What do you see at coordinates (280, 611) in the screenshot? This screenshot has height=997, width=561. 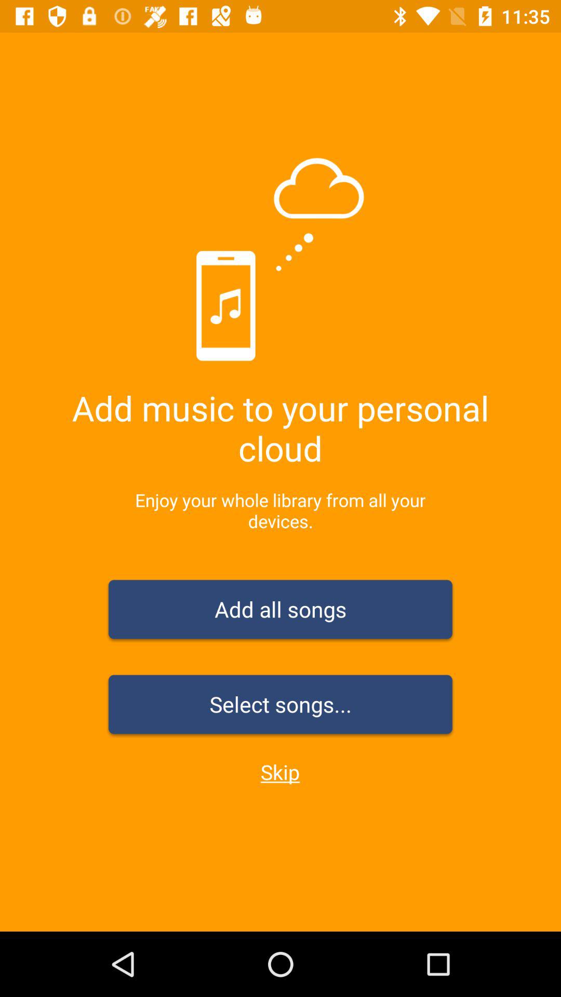 I see `launch the item above select songs... item` at bounding box center [280, 611].